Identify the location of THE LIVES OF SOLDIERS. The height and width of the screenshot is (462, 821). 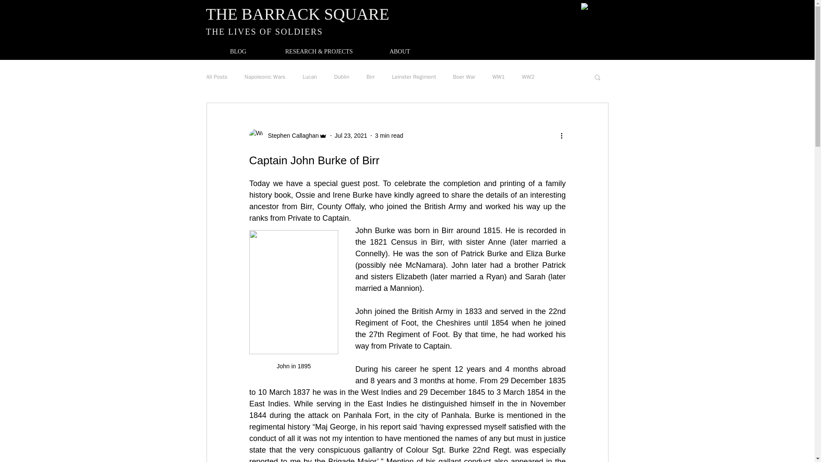
(264, 32).